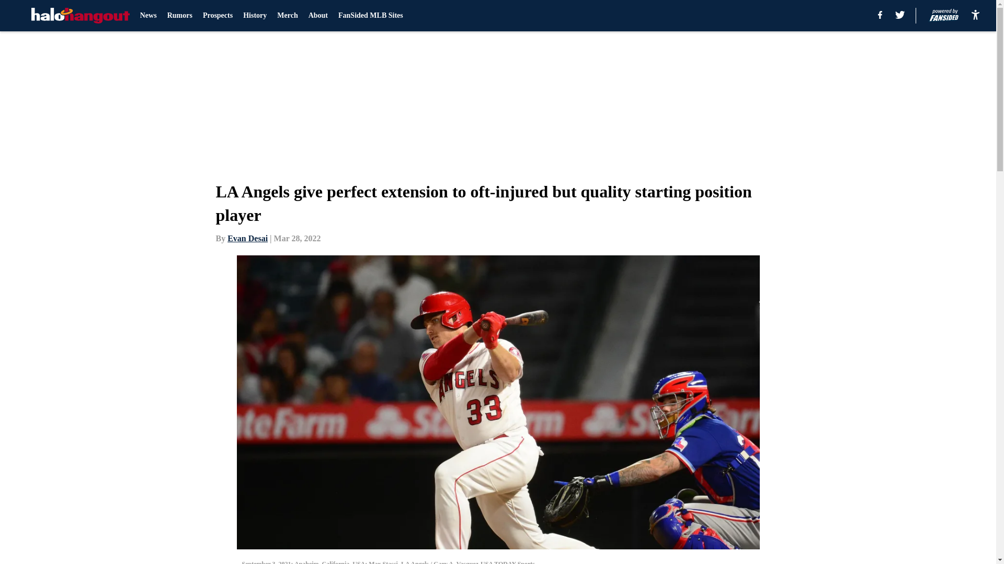  I want to click on History, so click(255, 16).